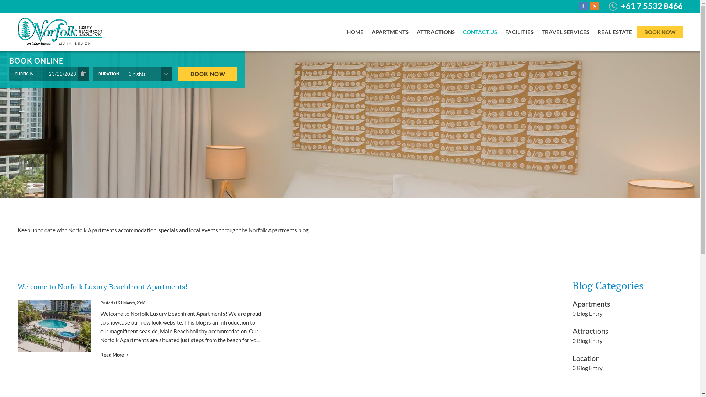 The width and height of the screenshot is (706, 397). Describe the element at coordinates (660, 32) in the screenshot. I see `BOOK NOW` at that location.